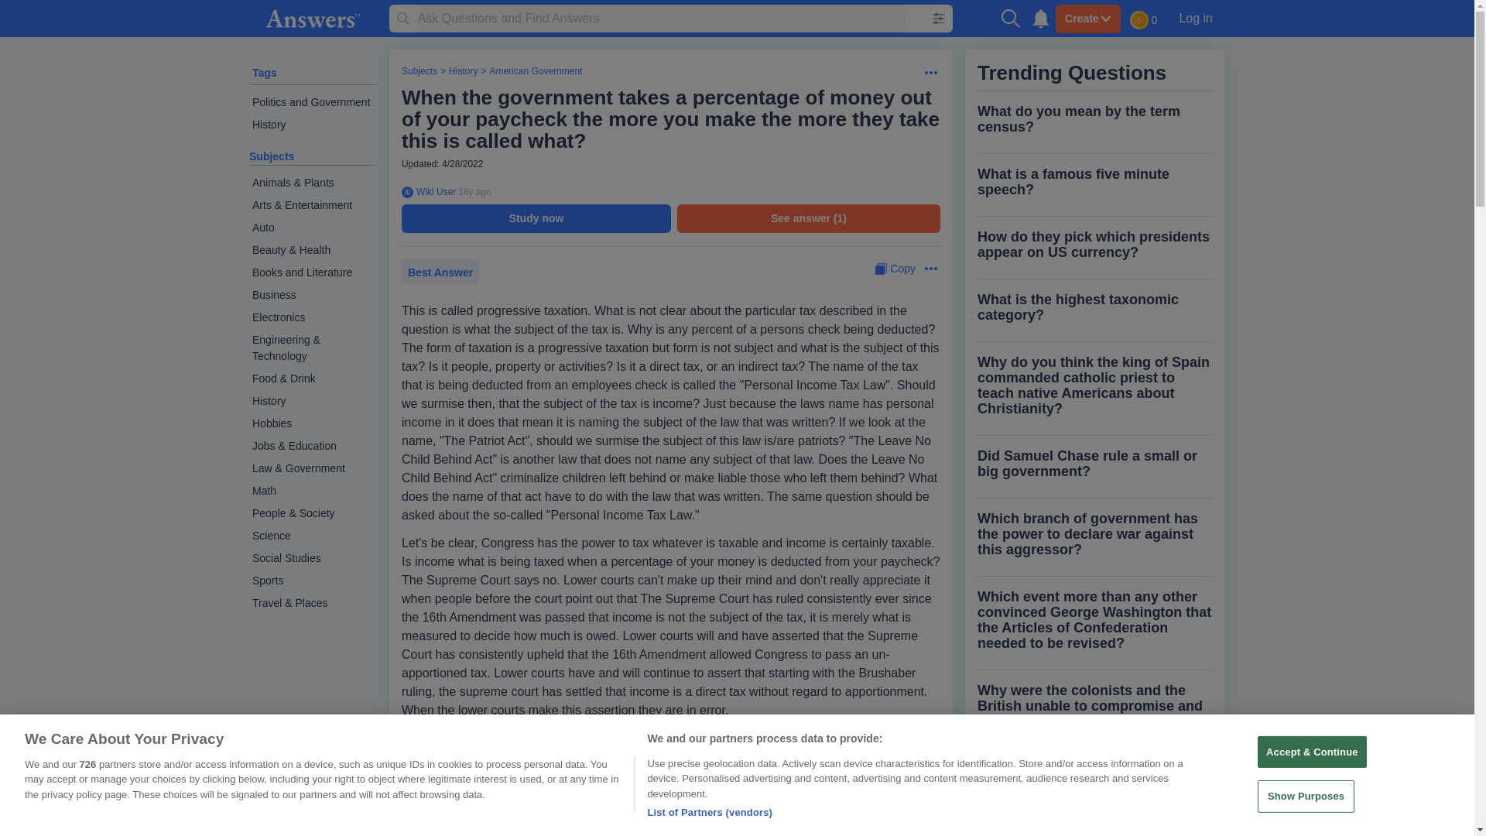 The height and width of the screenshot is (836, 1486). I want to click on Create, so click(1087, 19).